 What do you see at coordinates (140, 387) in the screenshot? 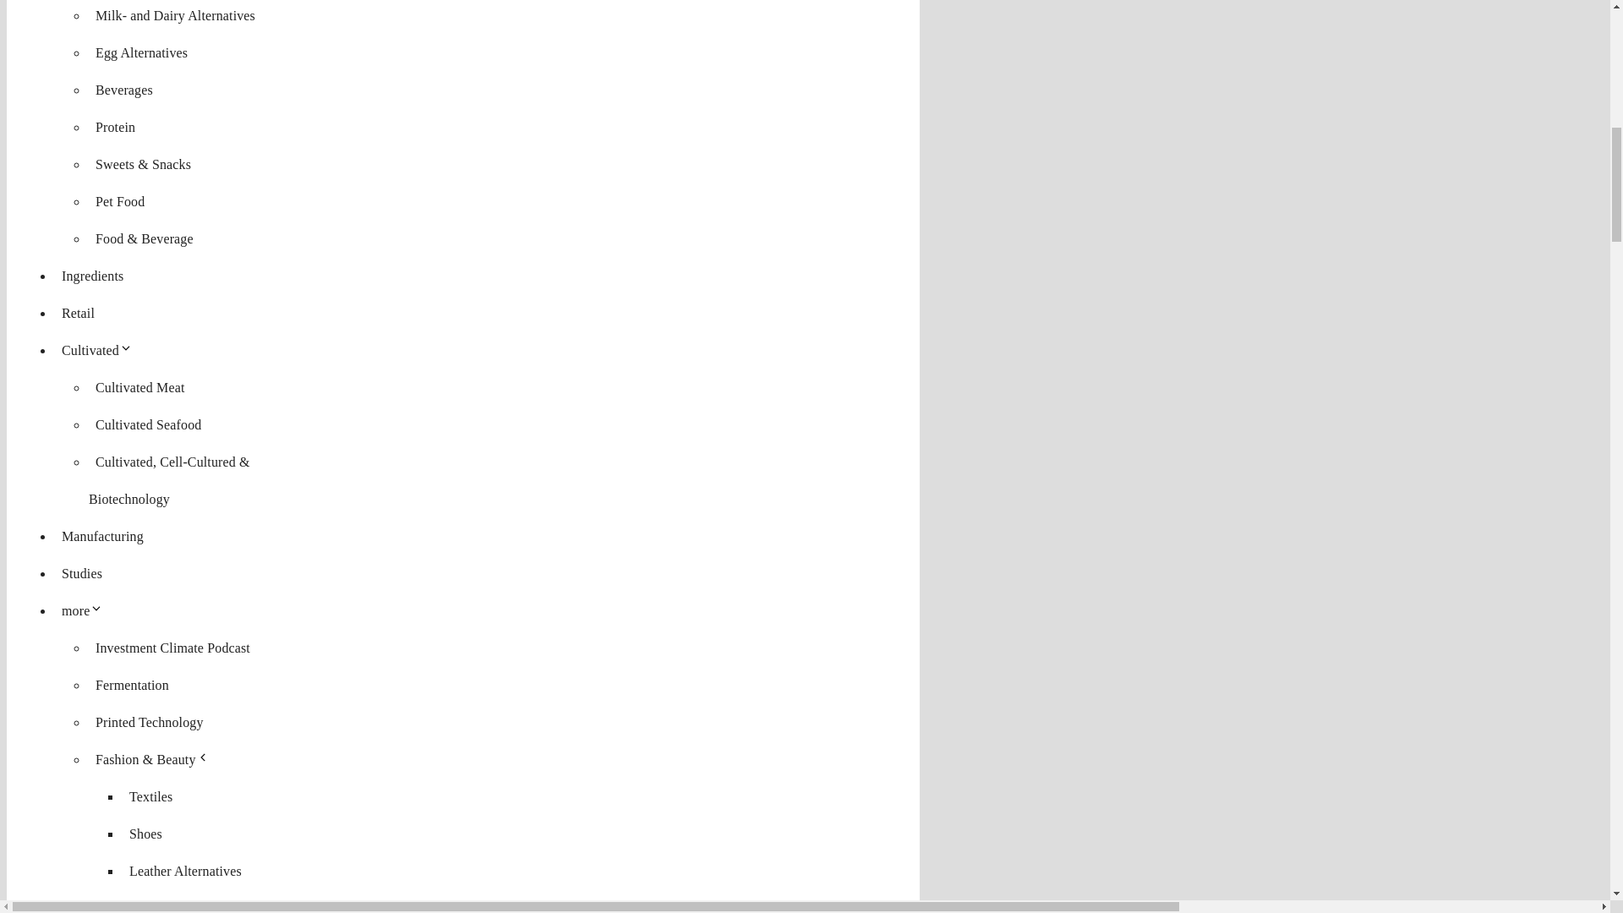
I see `Cultivated Meat` at bounding box center [140, 387].